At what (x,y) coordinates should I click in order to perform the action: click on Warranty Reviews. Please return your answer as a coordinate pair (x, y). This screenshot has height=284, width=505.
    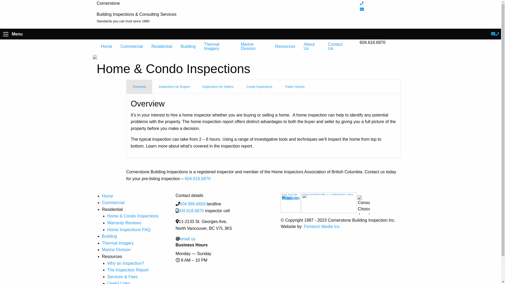
    Looking at the image, I should click on (124, 223).